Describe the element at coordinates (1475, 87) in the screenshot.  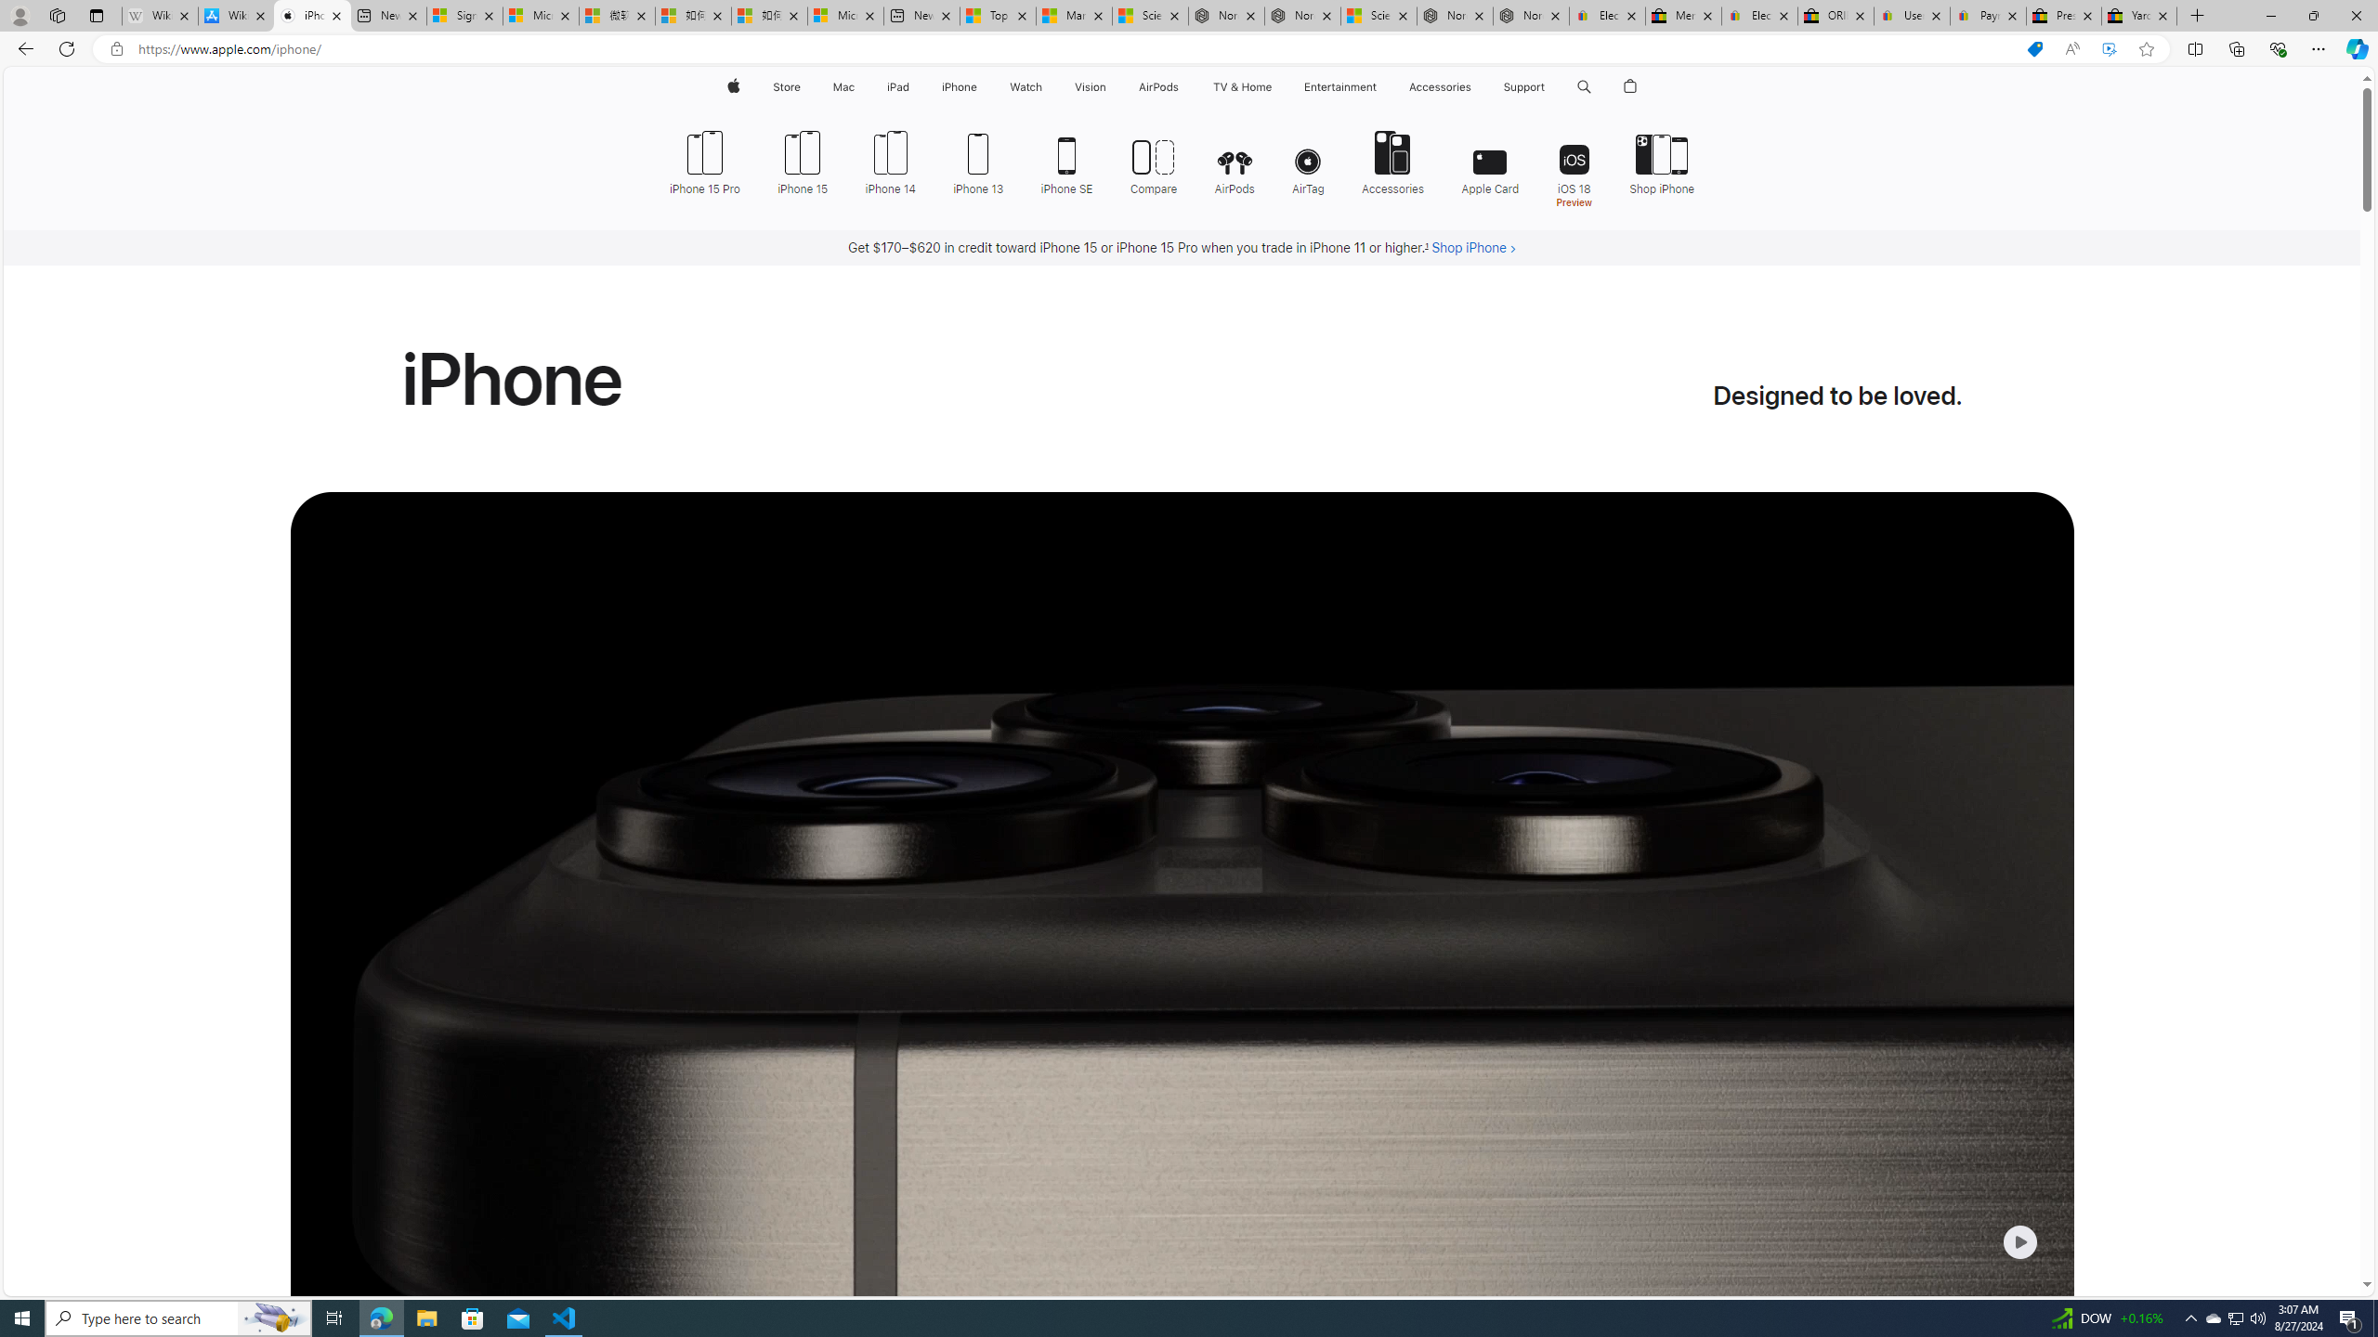
I see `Accessories menu` at that location.